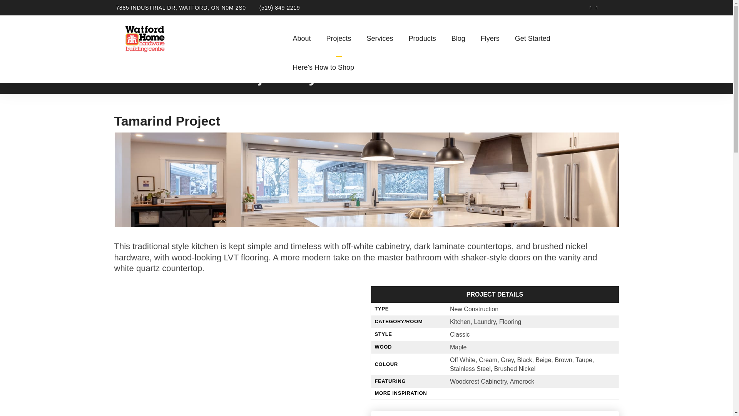  Describe the element at coordinates (279, 8) in the screenshot. I see `Call Home Hardware Watford` at that location.